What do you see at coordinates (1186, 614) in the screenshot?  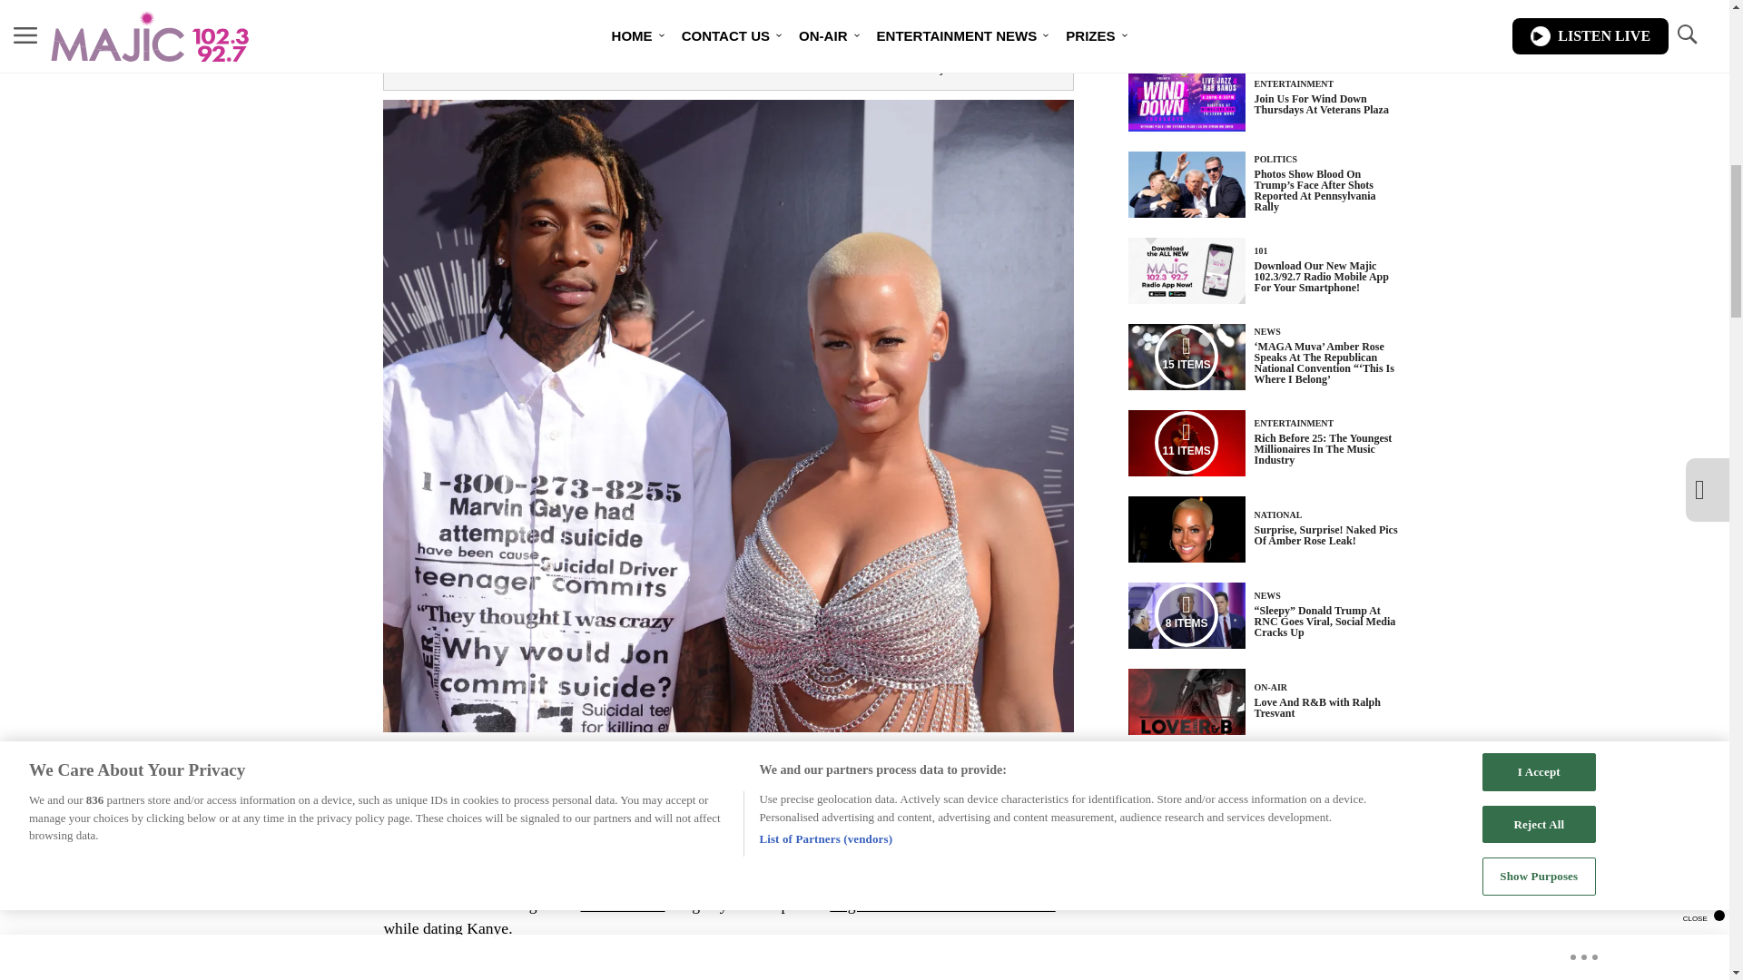 I see `Media Playlist` at bounding box center [1186, 614].